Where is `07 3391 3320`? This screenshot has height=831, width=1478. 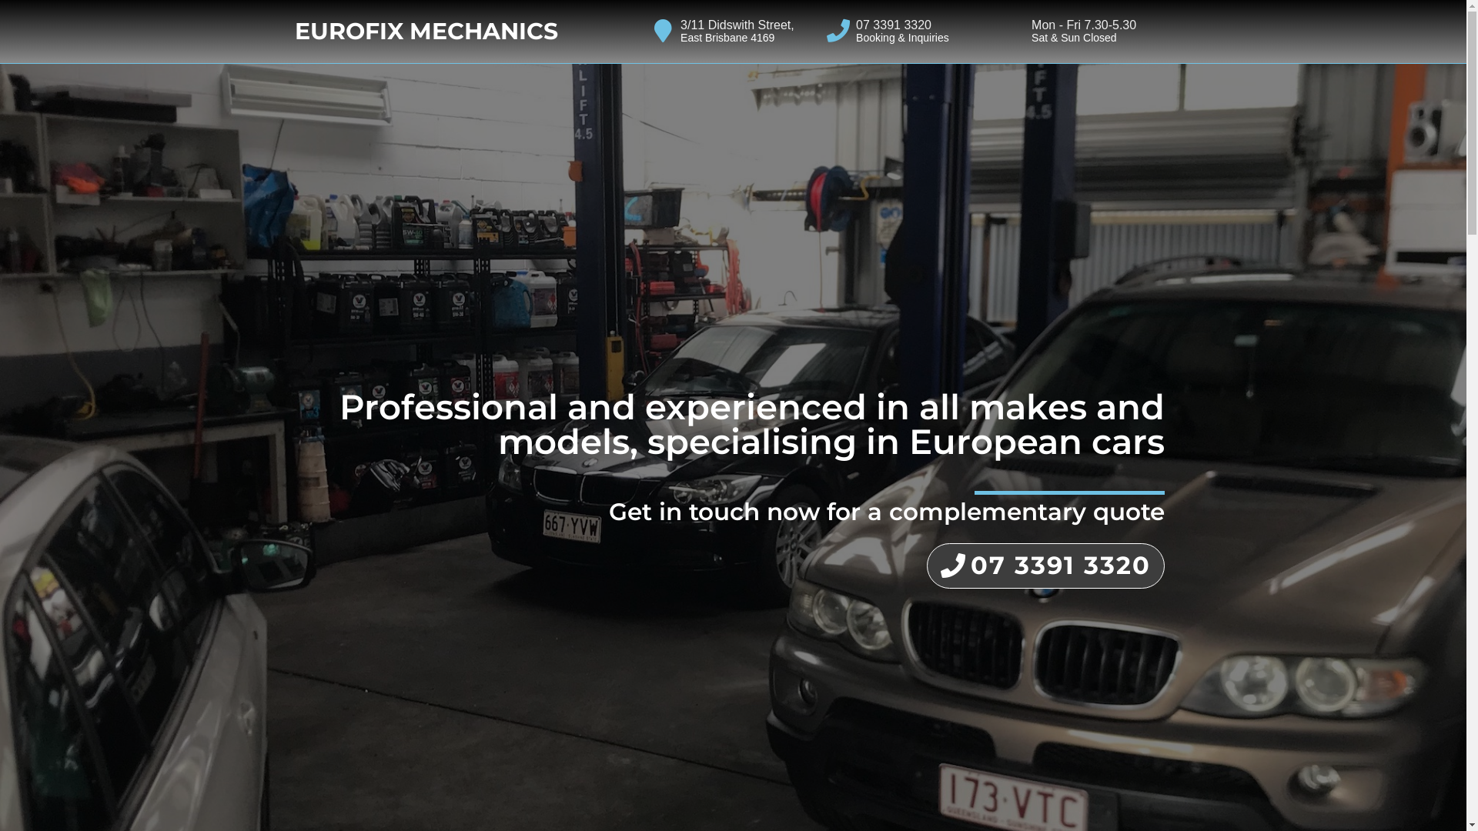 07 3391 3320 is located at coordinates (1045, 566).